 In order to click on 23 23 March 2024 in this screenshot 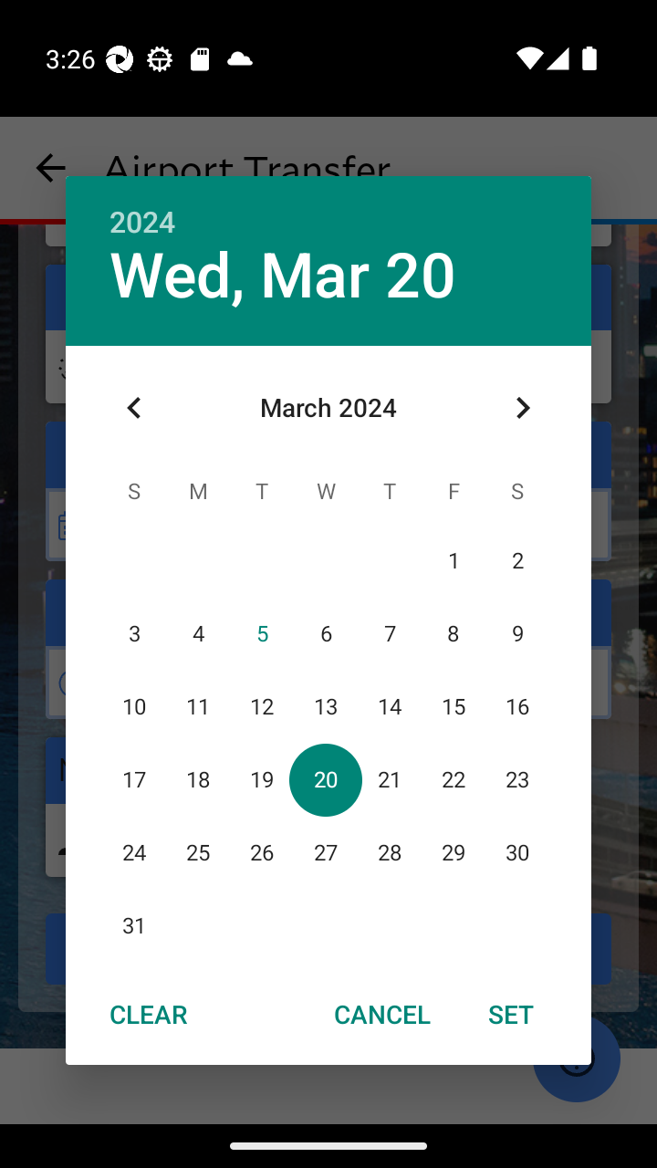, I will do `click(516, 779)`.